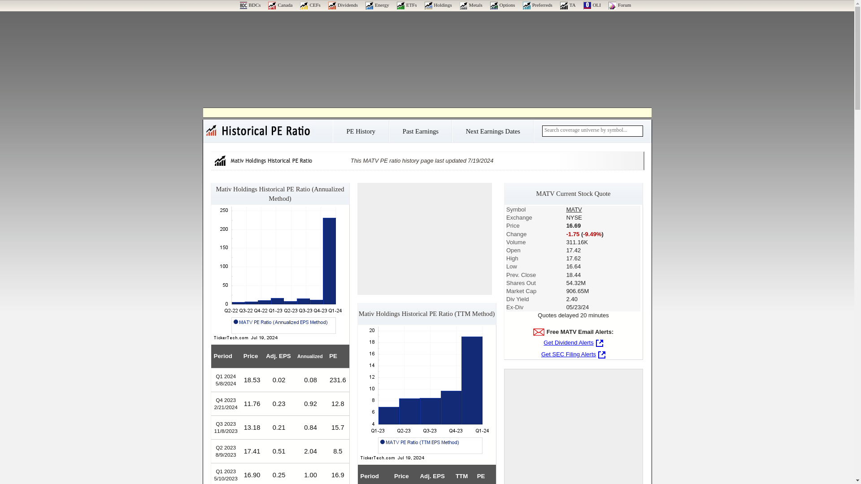 This screenshot has height=484, width=861. I want to click on Advertisement, so click(573, 427).